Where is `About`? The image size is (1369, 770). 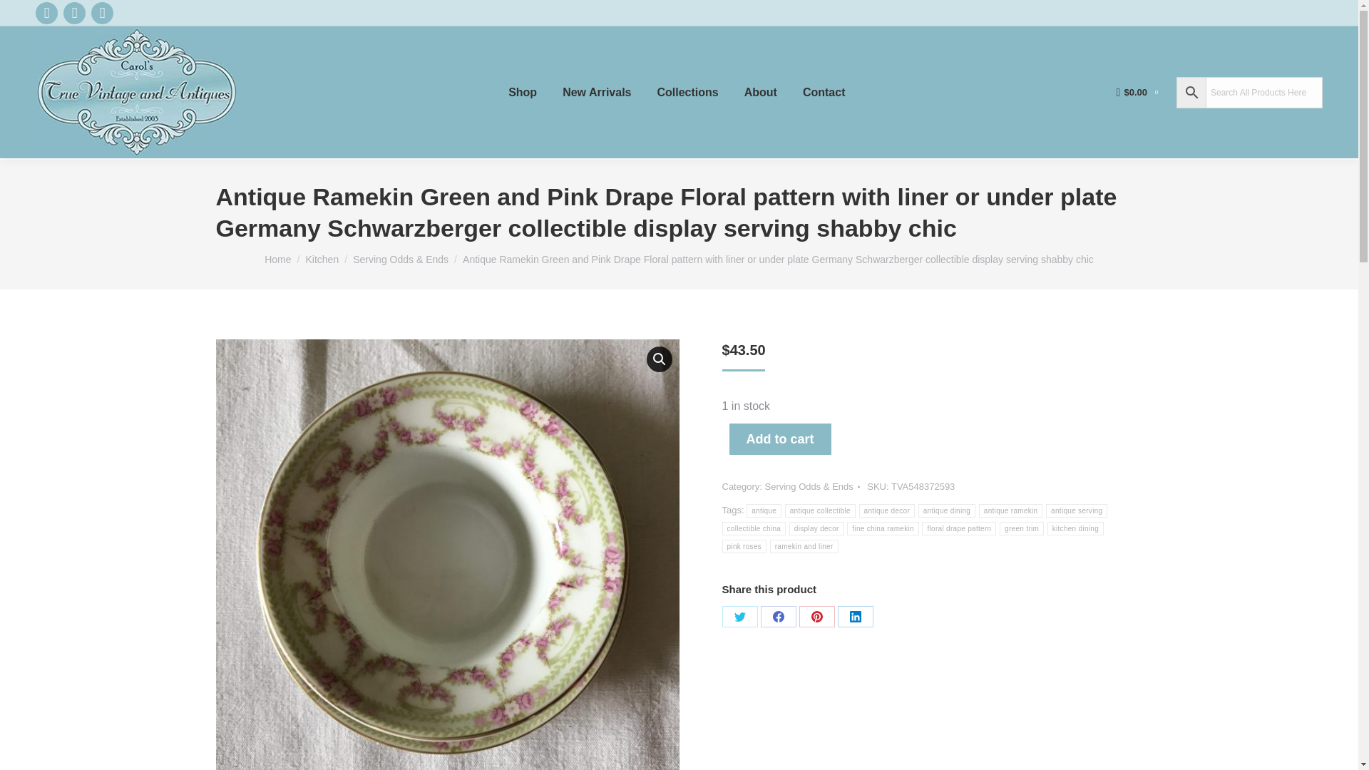 About is located at coordinates (761, 92).